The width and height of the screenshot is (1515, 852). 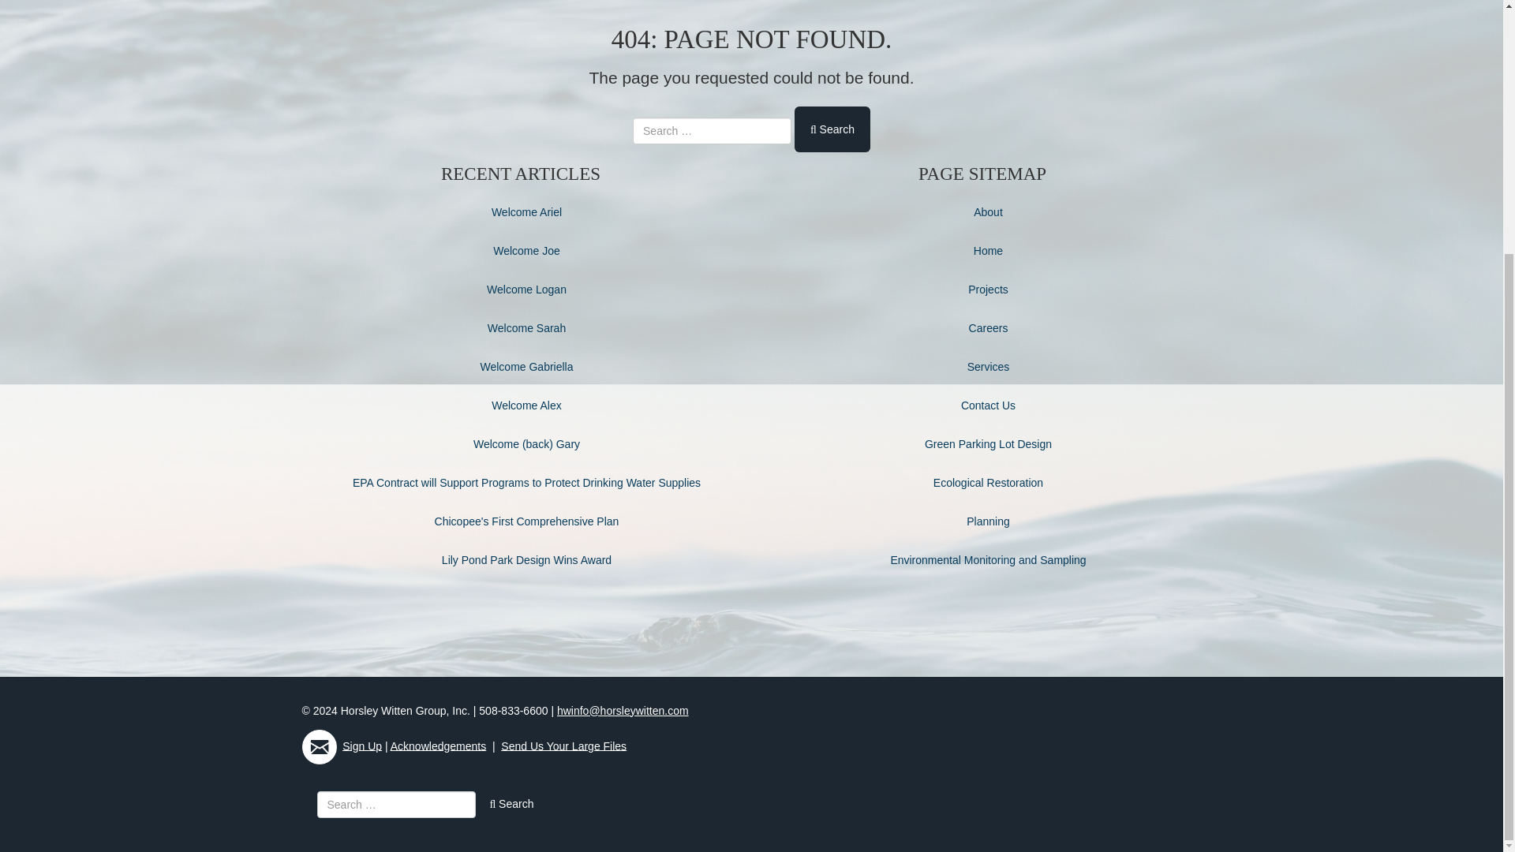 I want to click on Welcome Logan, so click(x=526, y=289).